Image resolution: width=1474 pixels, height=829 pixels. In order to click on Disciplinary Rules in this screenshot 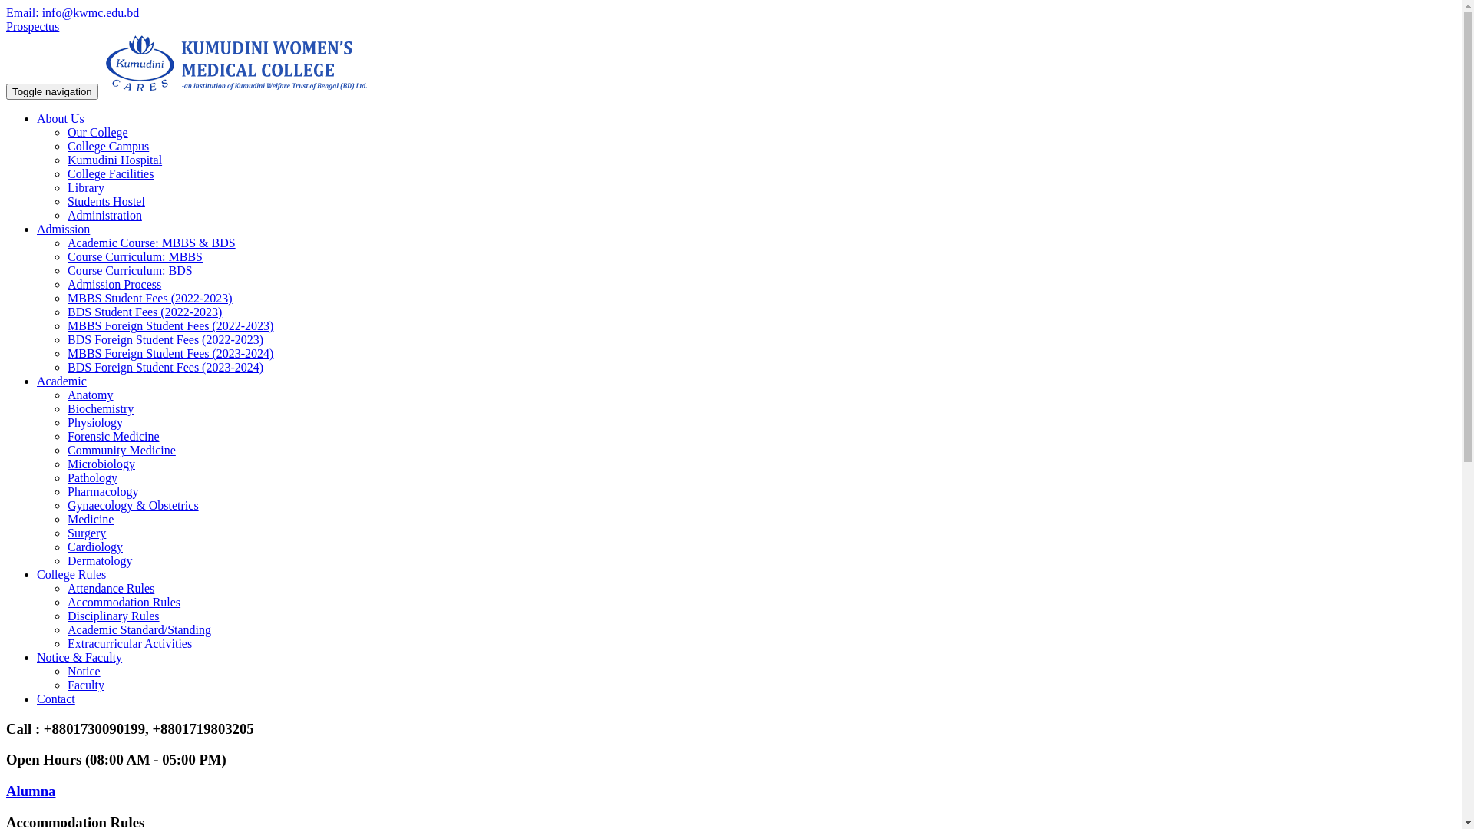, I will do `click(114, 616)`.